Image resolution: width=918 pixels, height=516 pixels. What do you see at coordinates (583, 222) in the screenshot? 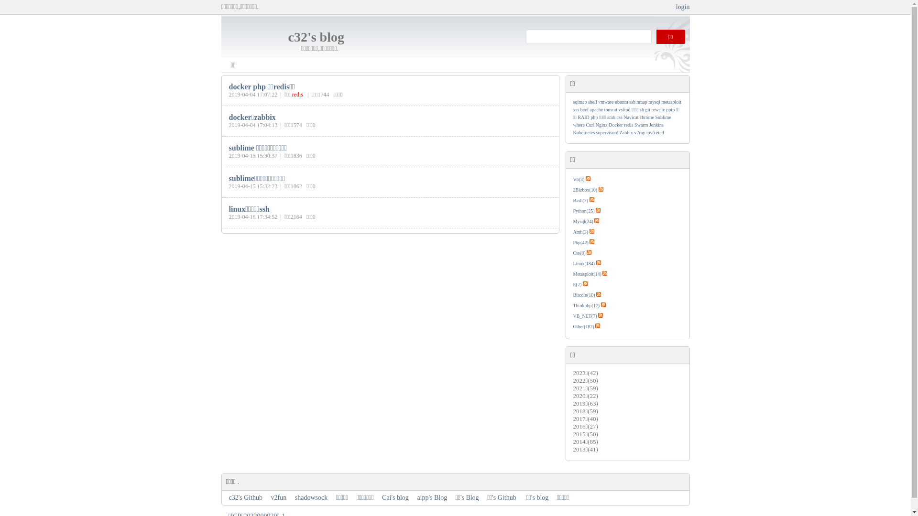
I see `Mysql(24)` at bounding box center [583, 222].